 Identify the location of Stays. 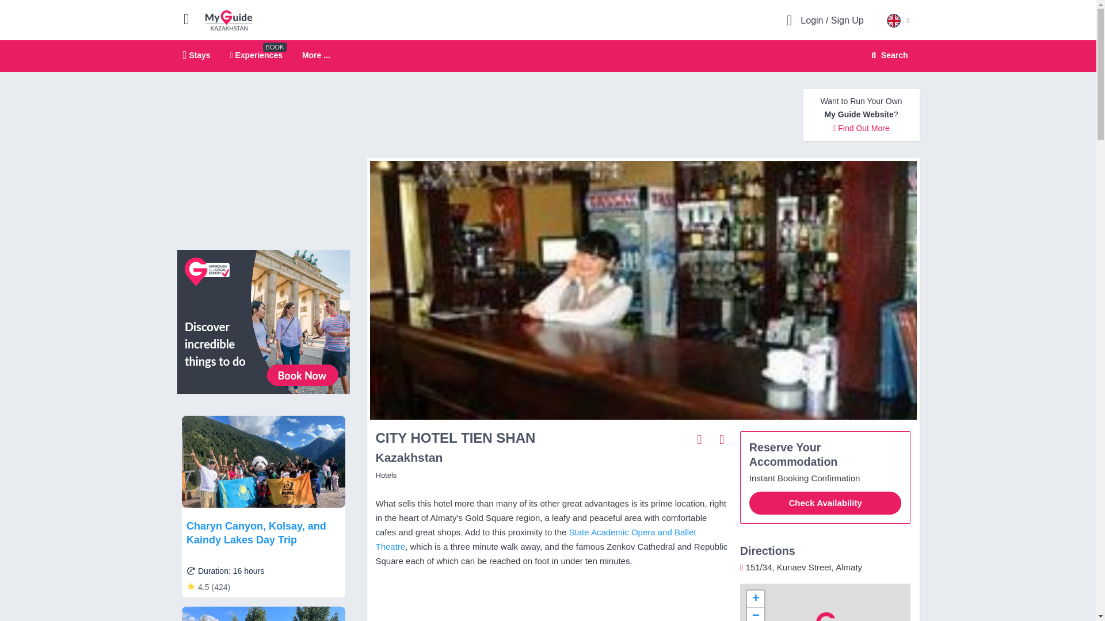
(197, 55).